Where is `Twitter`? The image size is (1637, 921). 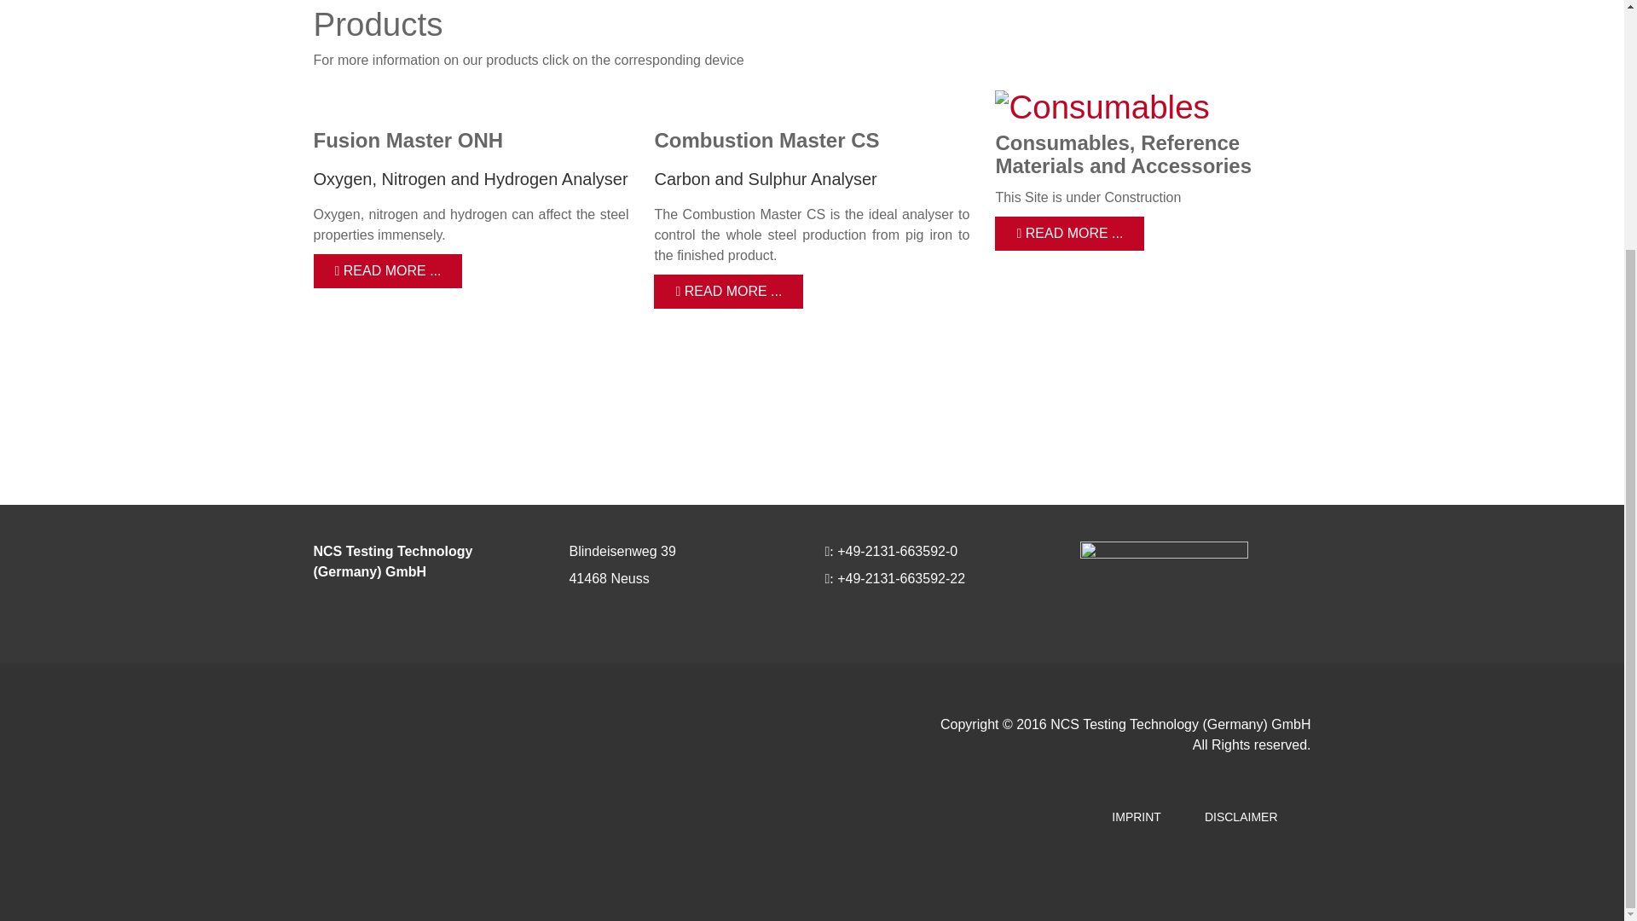 Twitter is located at coordinates (359, 430).